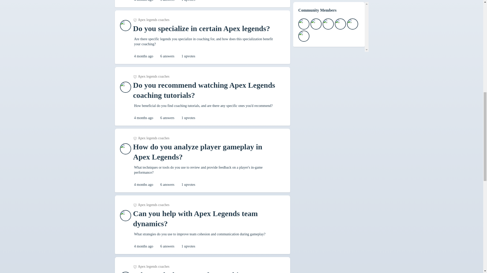 The width and height of the screenshot is (487, 273). Describe the element at coordinates (206, 152) in the screenshot. I see `How do you analyze player gameplay in Apex Legends?` at that location.